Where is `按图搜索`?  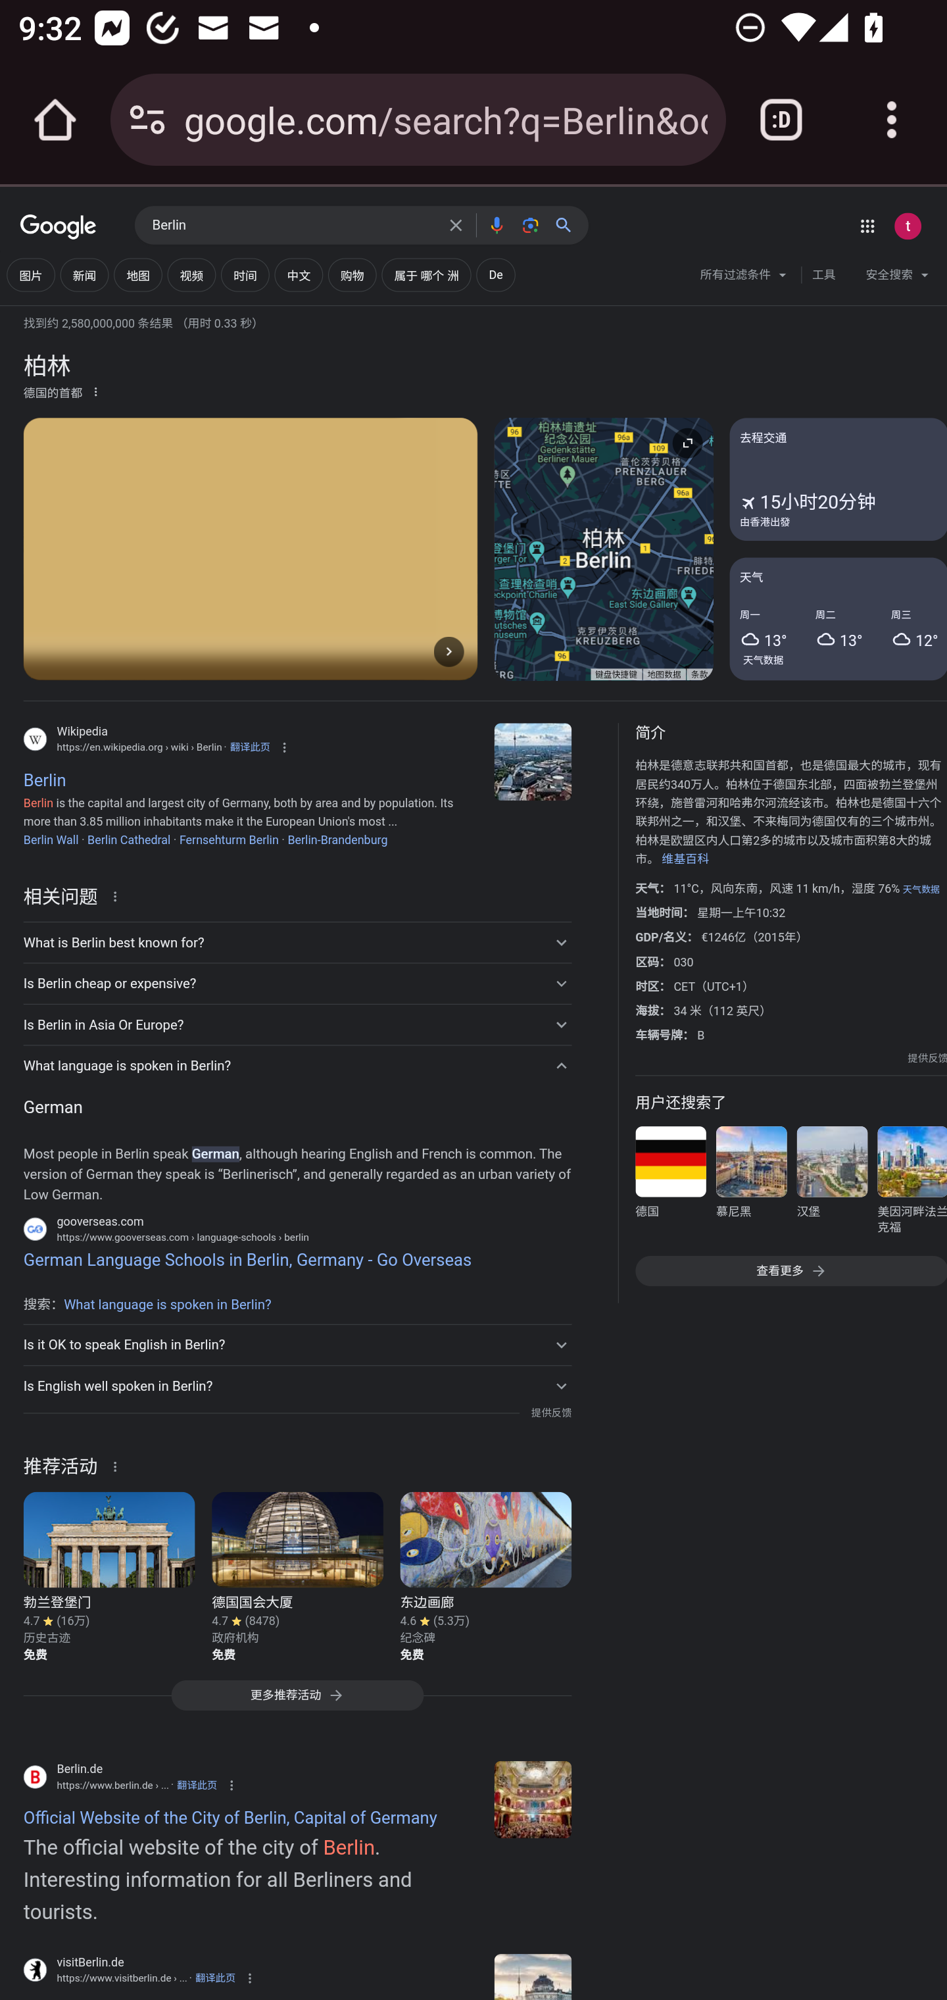
按图搜索 is located at coordinates (530, 225).